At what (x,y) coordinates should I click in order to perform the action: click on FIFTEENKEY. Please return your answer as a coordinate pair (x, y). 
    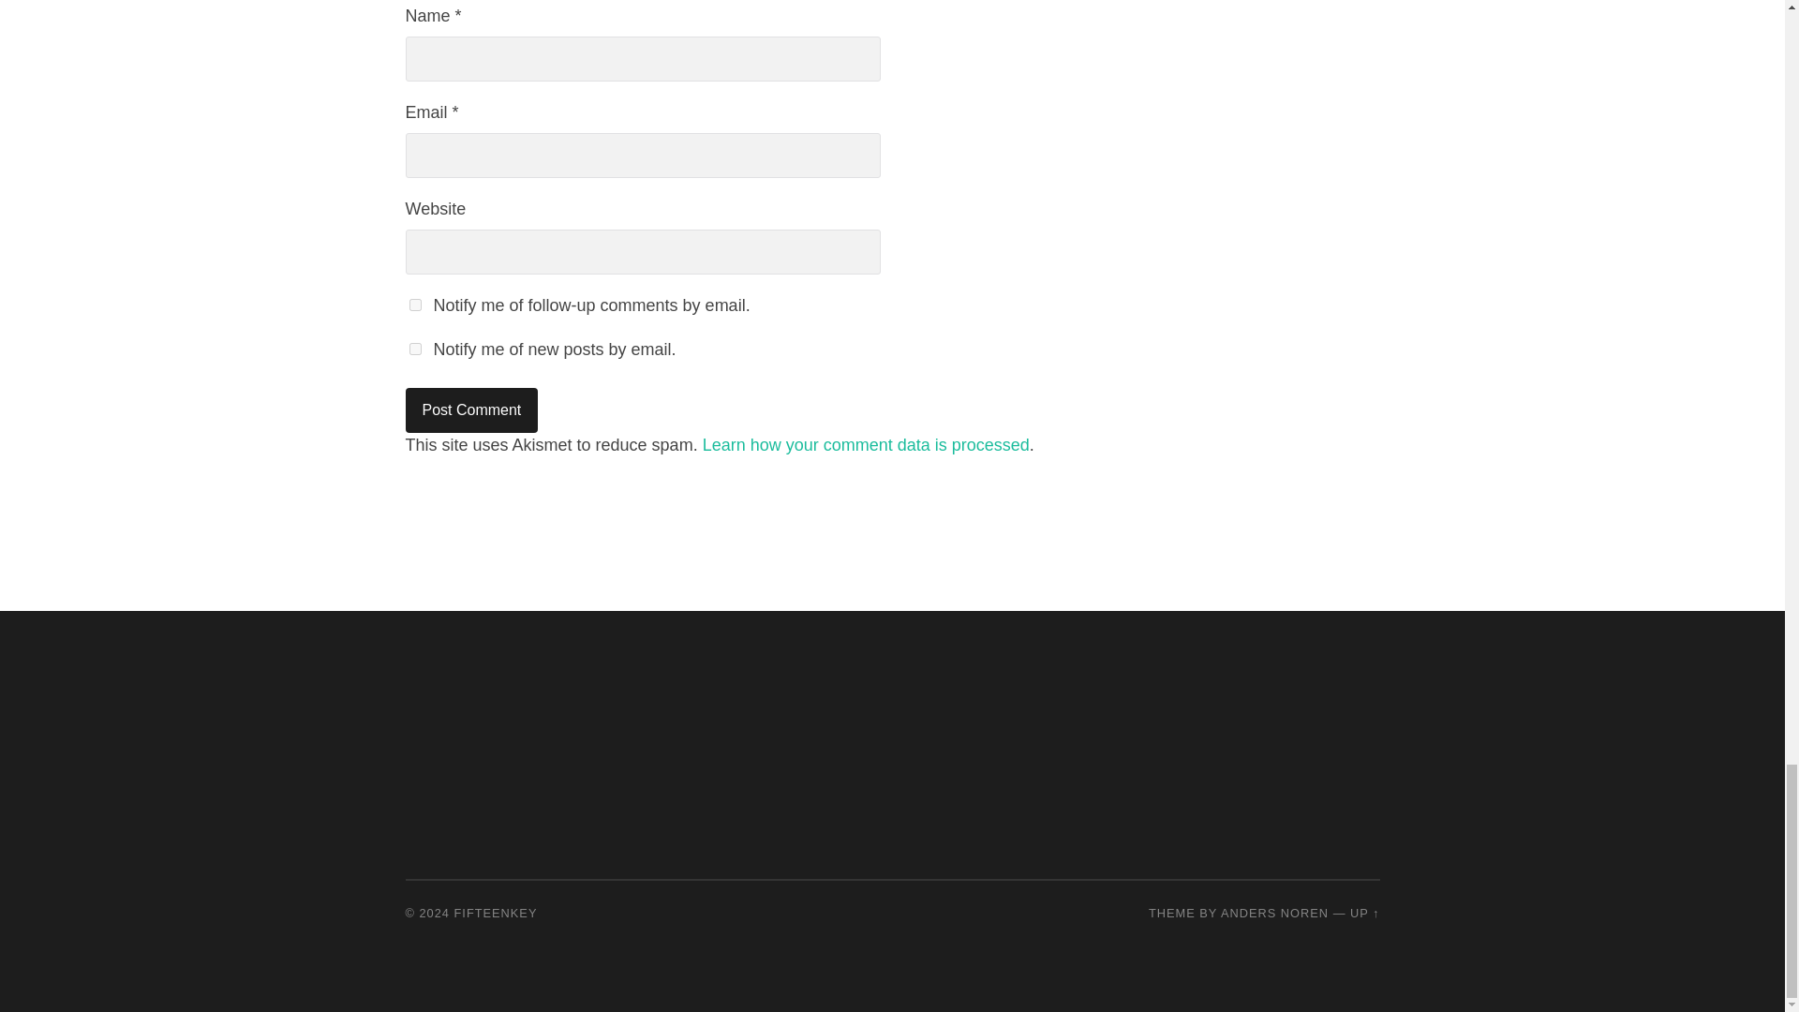
    Looking at the image, I should click on (497, 913).